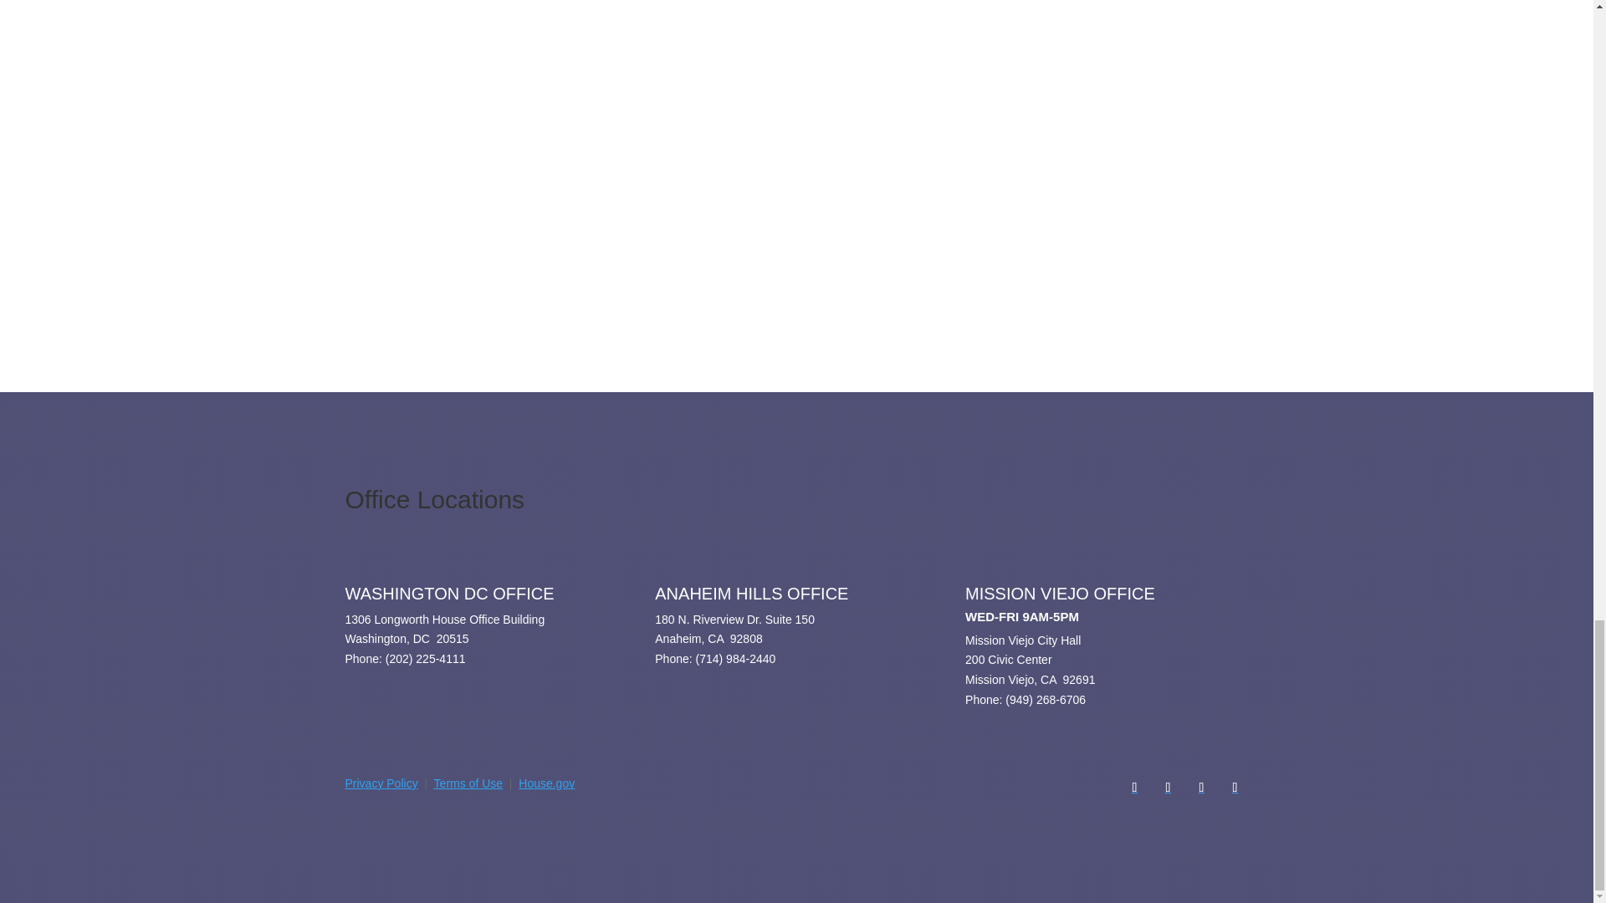 The height and width of the screenshot is (903, 1606). Describe the element at coordinates (1134, 787) in the screenshot. I see `Follow on Facebook` at that location.